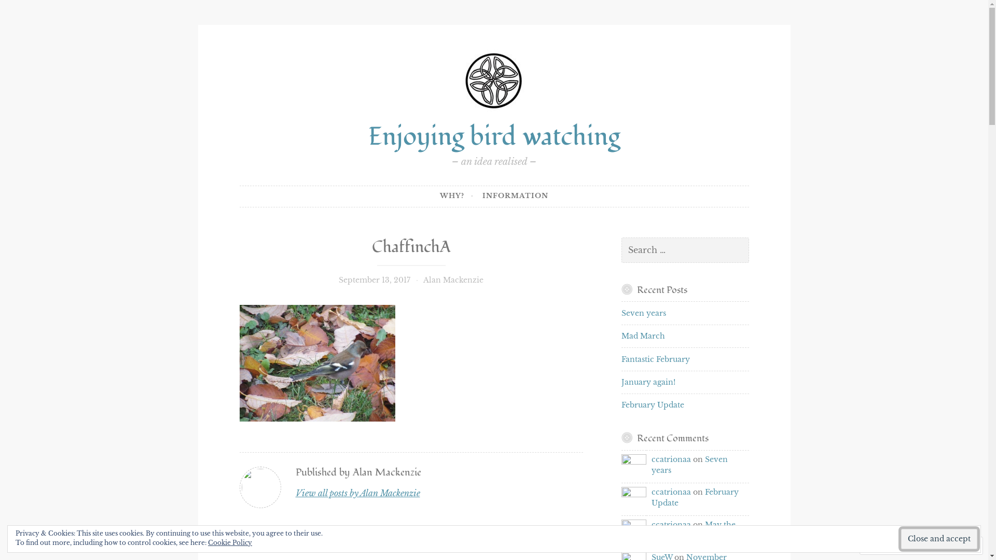 Image resolution: width=996 pixels, height=560 pixels. What do you see at coordinates (516, 197) in the screenshot?
I see `INFORMATION` at bounding box center [516, 197].